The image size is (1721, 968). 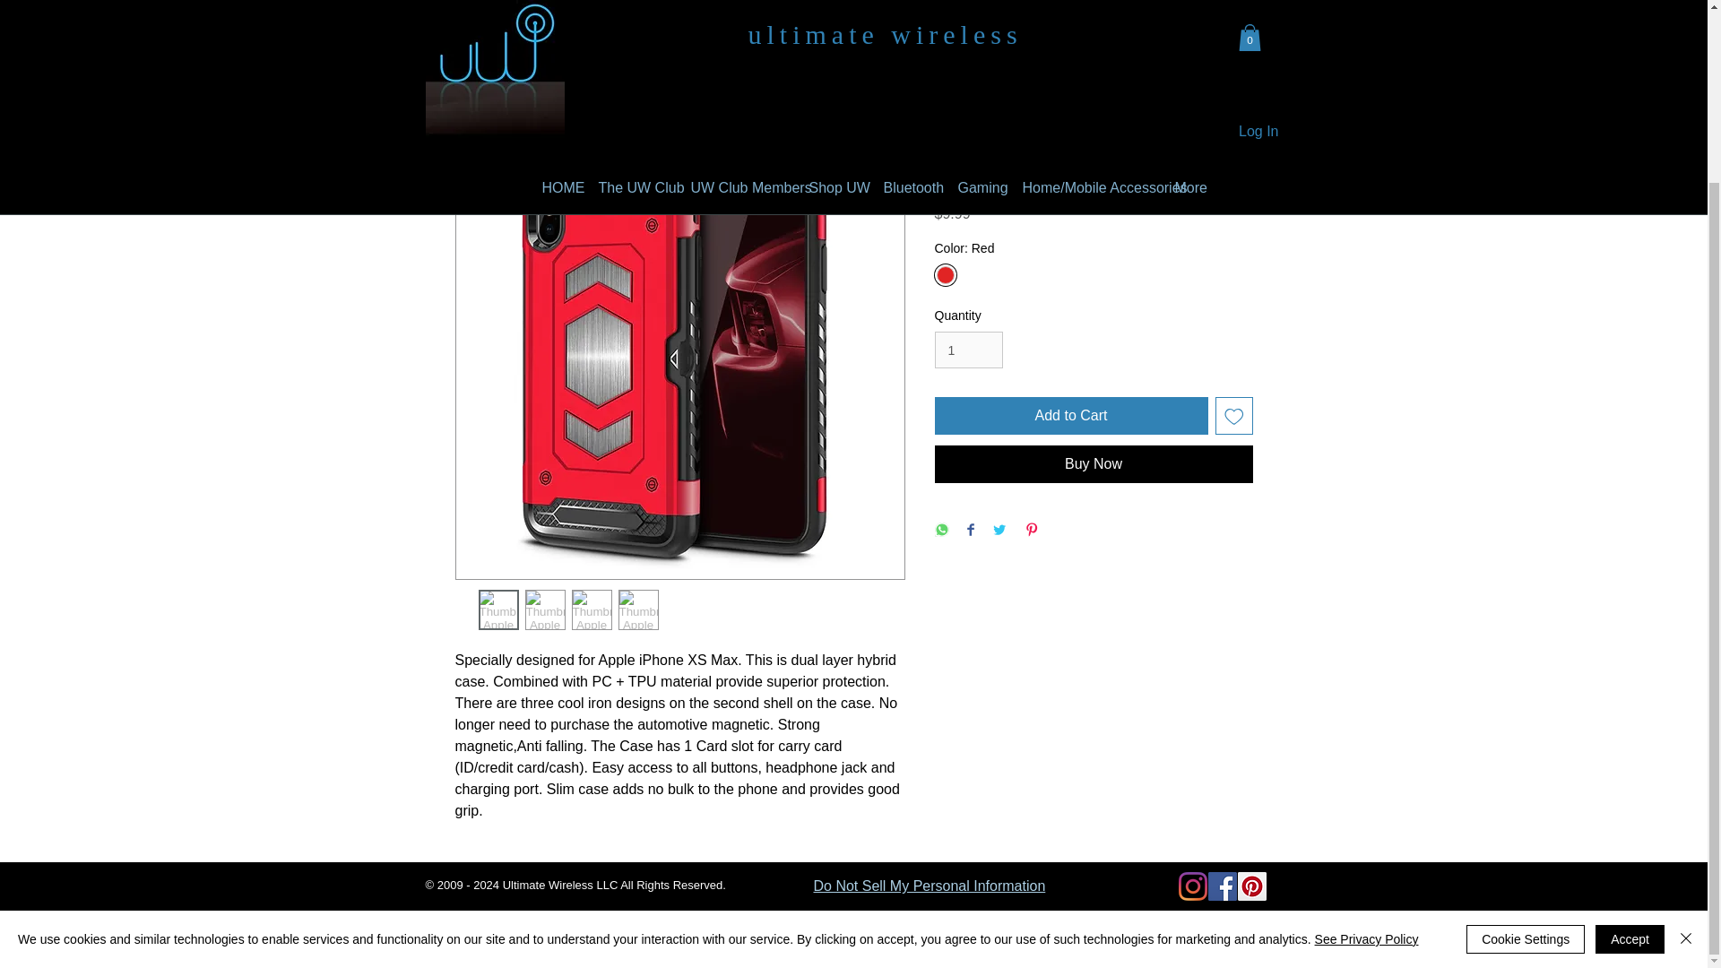 I want to click on Shop UW, so click(x=833, y=25).